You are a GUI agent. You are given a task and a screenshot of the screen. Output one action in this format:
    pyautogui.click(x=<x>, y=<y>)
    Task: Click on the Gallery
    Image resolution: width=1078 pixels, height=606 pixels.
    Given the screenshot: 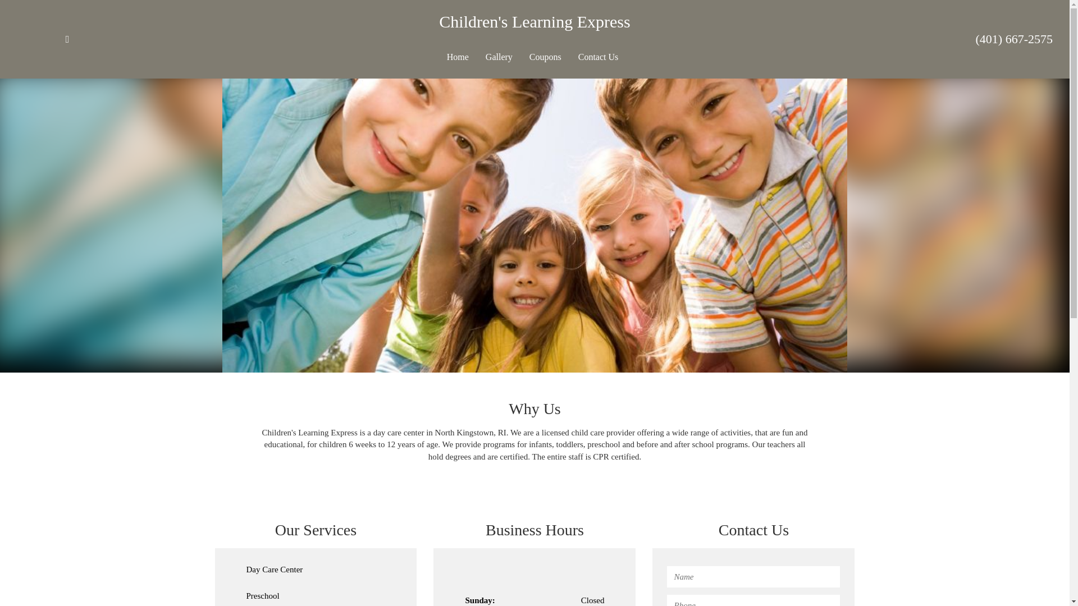 What is the action you would take?
    pyautogui.click(x=499, y=57)
    